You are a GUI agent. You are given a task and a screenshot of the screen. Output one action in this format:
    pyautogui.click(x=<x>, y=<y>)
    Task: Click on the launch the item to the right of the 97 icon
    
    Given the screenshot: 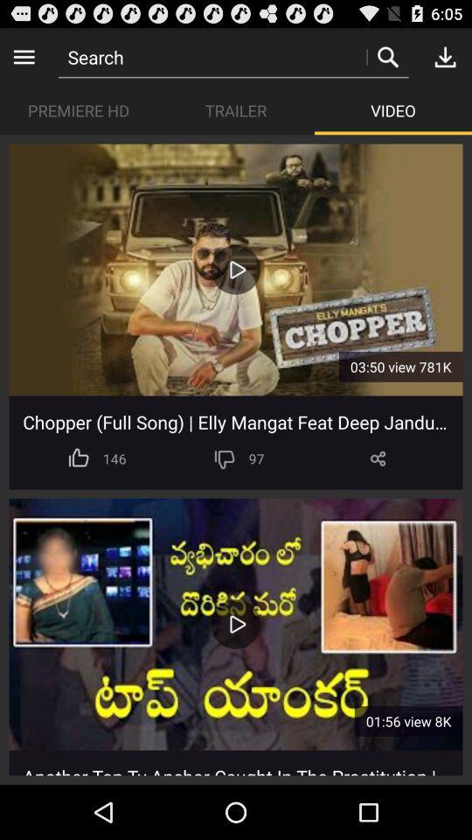 What is the action you would take?
    pyautogui.click(x=378, y=458)
    